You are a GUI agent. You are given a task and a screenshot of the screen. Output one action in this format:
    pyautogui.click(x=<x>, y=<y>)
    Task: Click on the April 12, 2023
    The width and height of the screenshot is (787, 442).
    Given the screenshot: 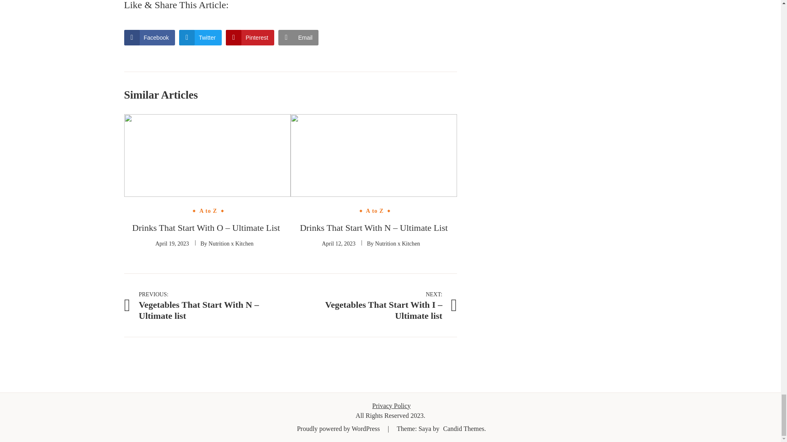 What is the action you would take?
    pyautogui.click(x=339, y=243)
    